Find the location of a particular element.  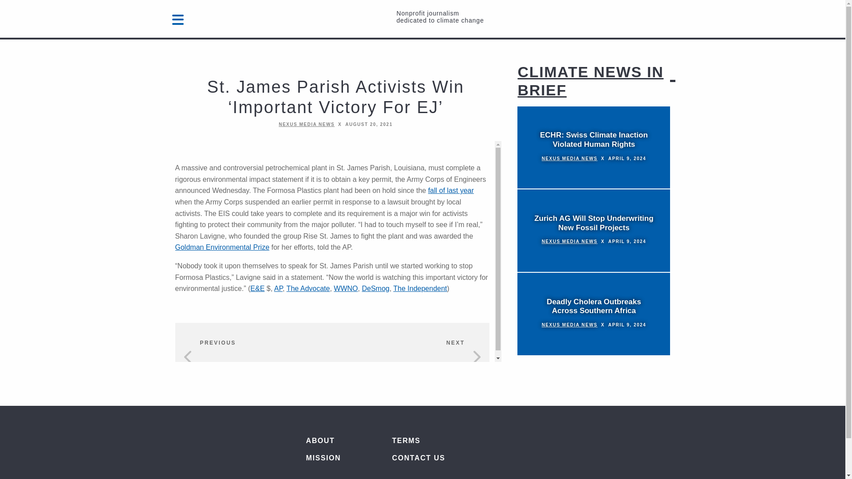

MISSION is located at coordinates (336, 458).